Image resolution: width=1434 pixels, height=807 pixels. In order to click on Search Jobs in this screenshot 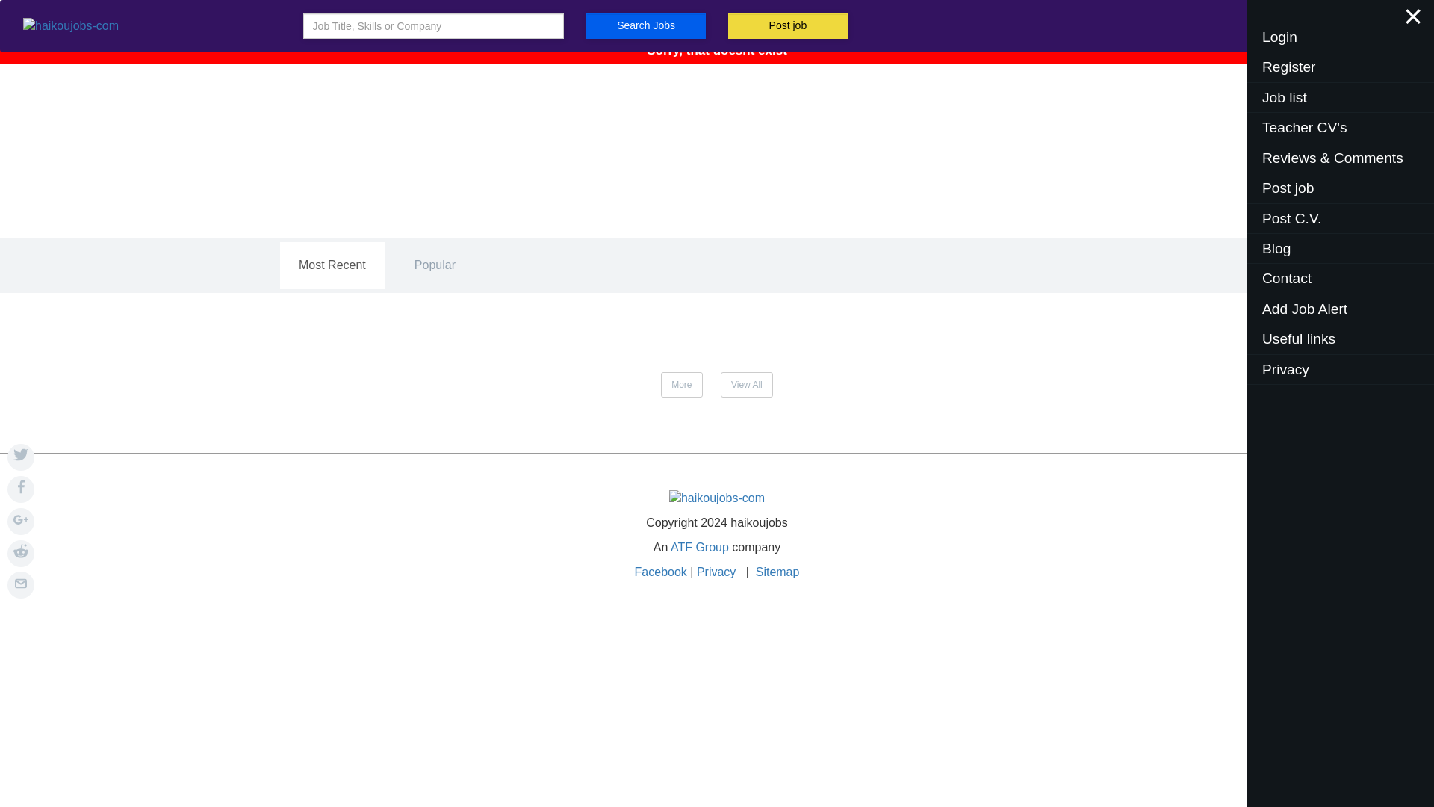, I will do `click(645, 25)`.